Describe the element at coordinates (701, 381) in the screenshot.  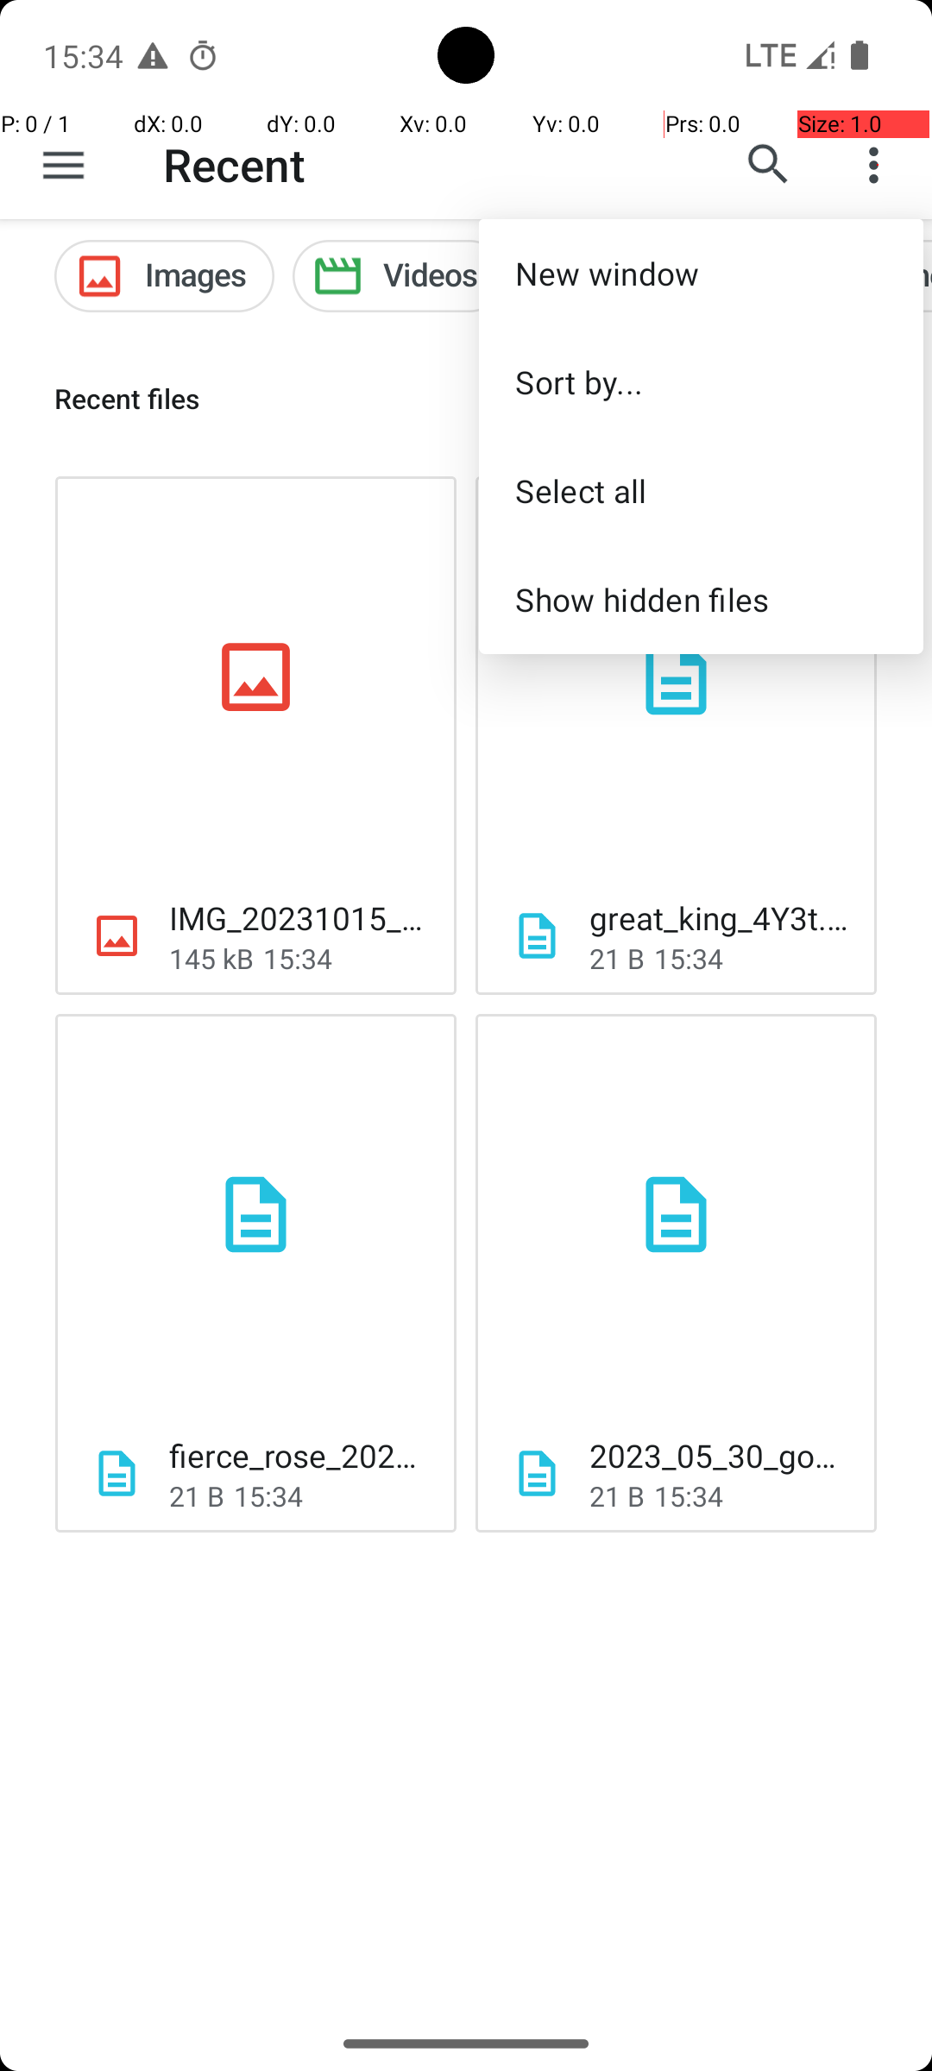
I see `Sort by...` at that location.